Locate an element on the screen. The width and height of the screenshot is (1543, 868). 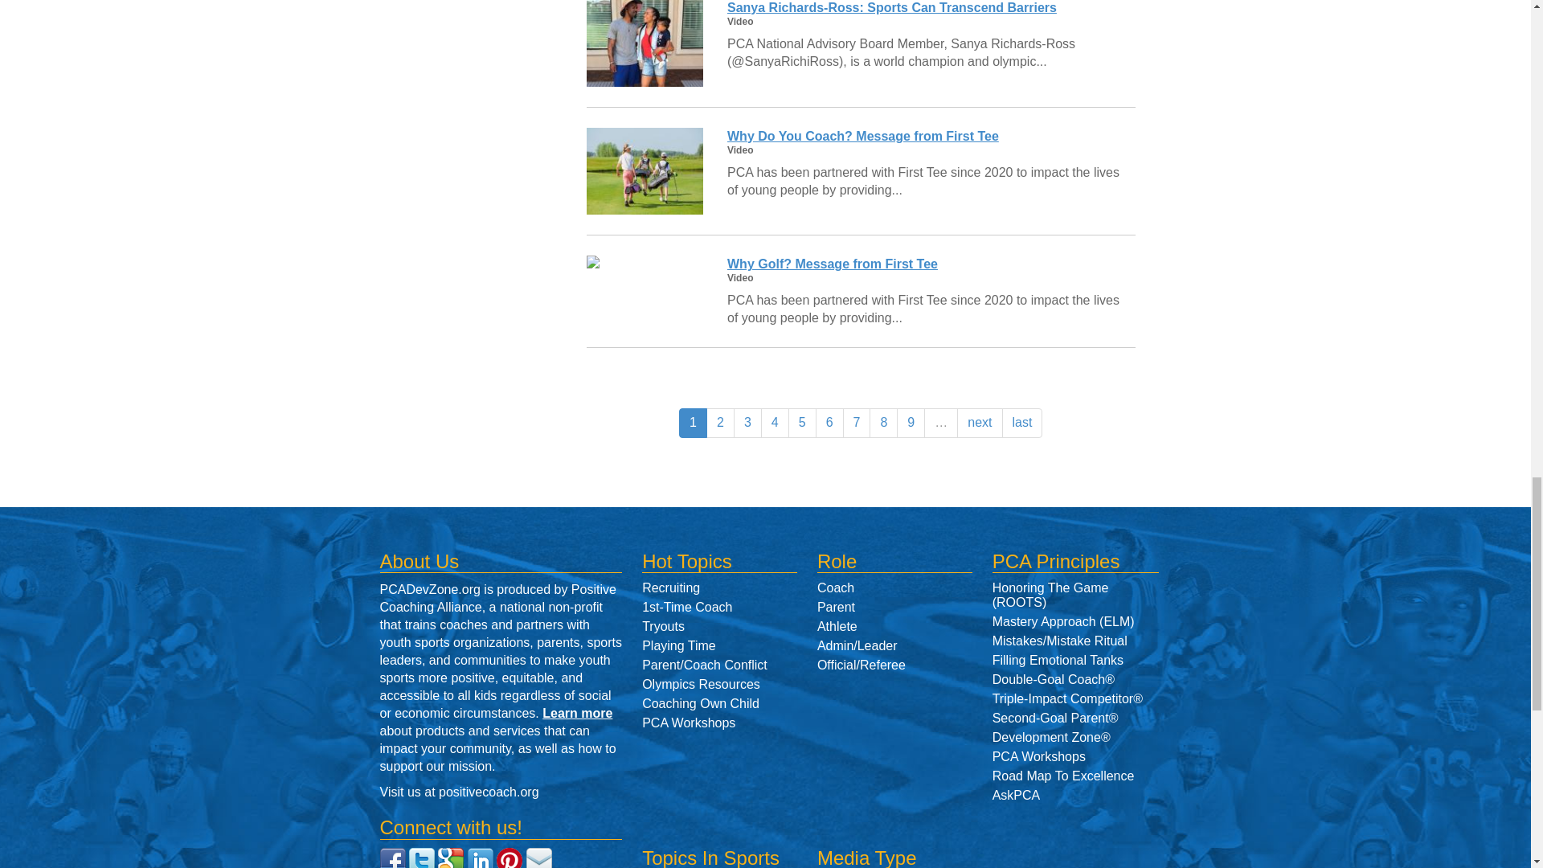
Go to page 4 is located at coordinates (775, 423).